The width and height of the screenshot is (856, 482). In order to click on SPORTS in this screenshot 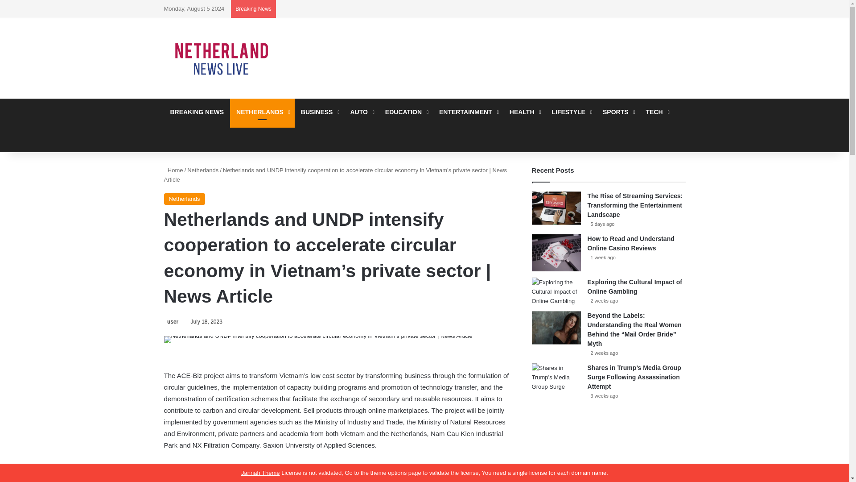, I will do `click(618, 112)`.